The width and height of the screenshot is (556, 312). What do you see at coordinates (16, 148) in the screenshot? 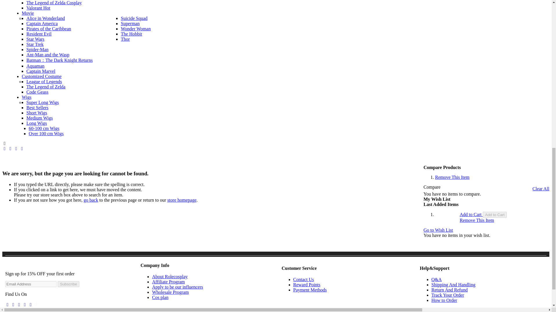
I see `Instagram` at bounding box center [16, 148].